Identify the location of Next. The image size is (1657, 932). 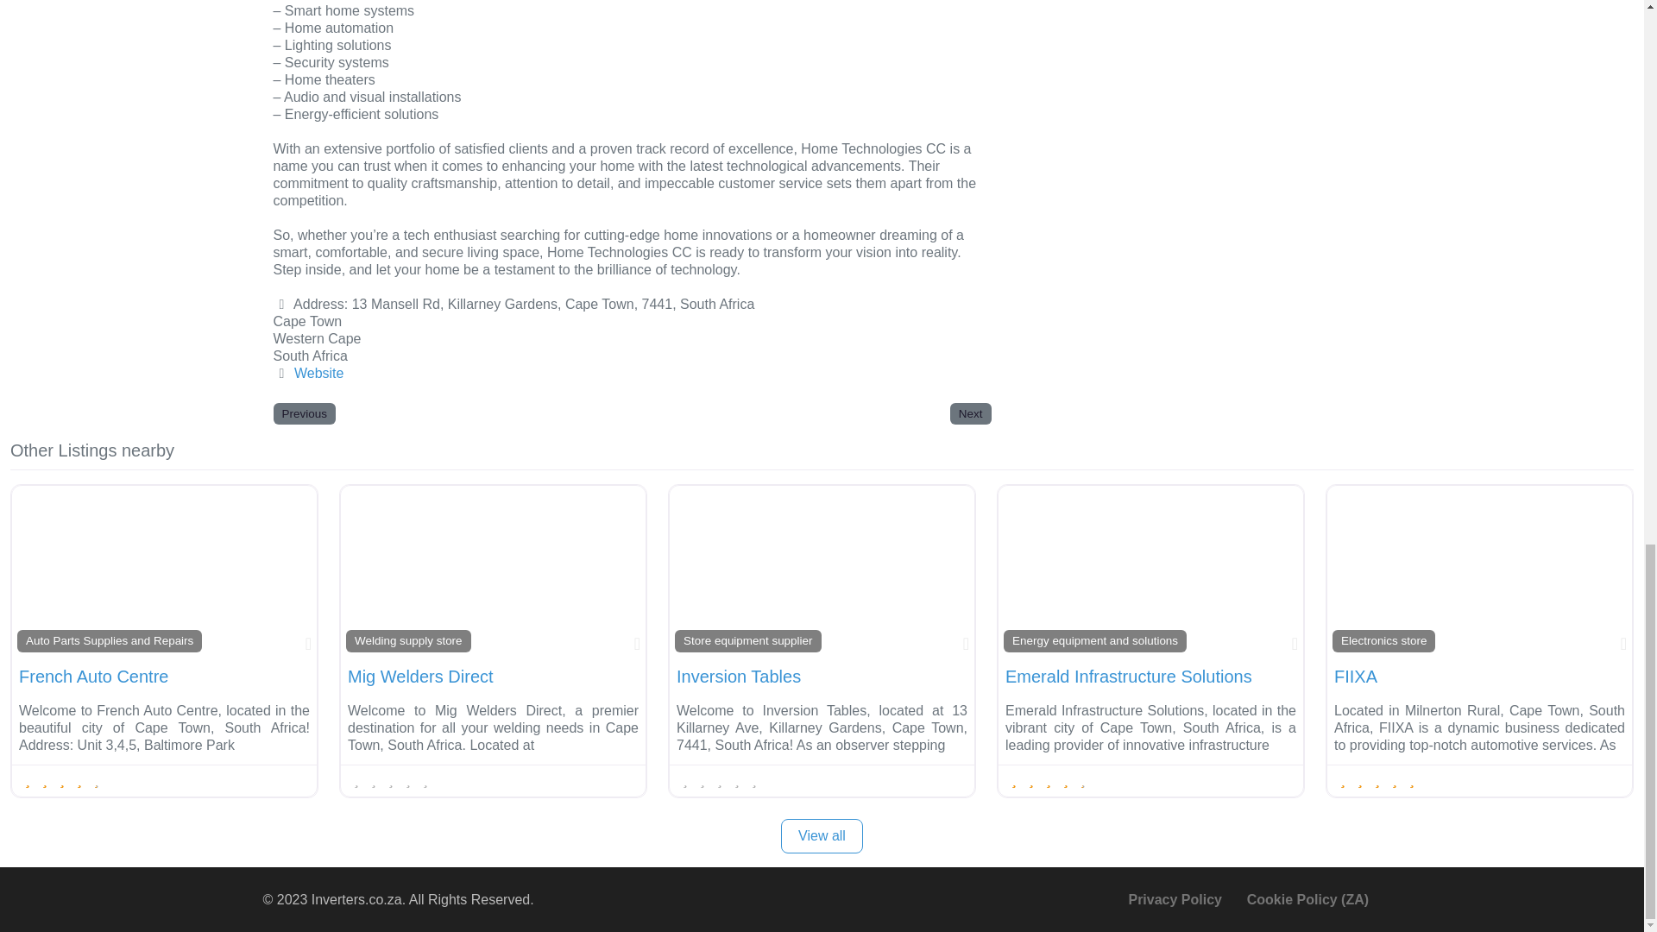
(970, 413).